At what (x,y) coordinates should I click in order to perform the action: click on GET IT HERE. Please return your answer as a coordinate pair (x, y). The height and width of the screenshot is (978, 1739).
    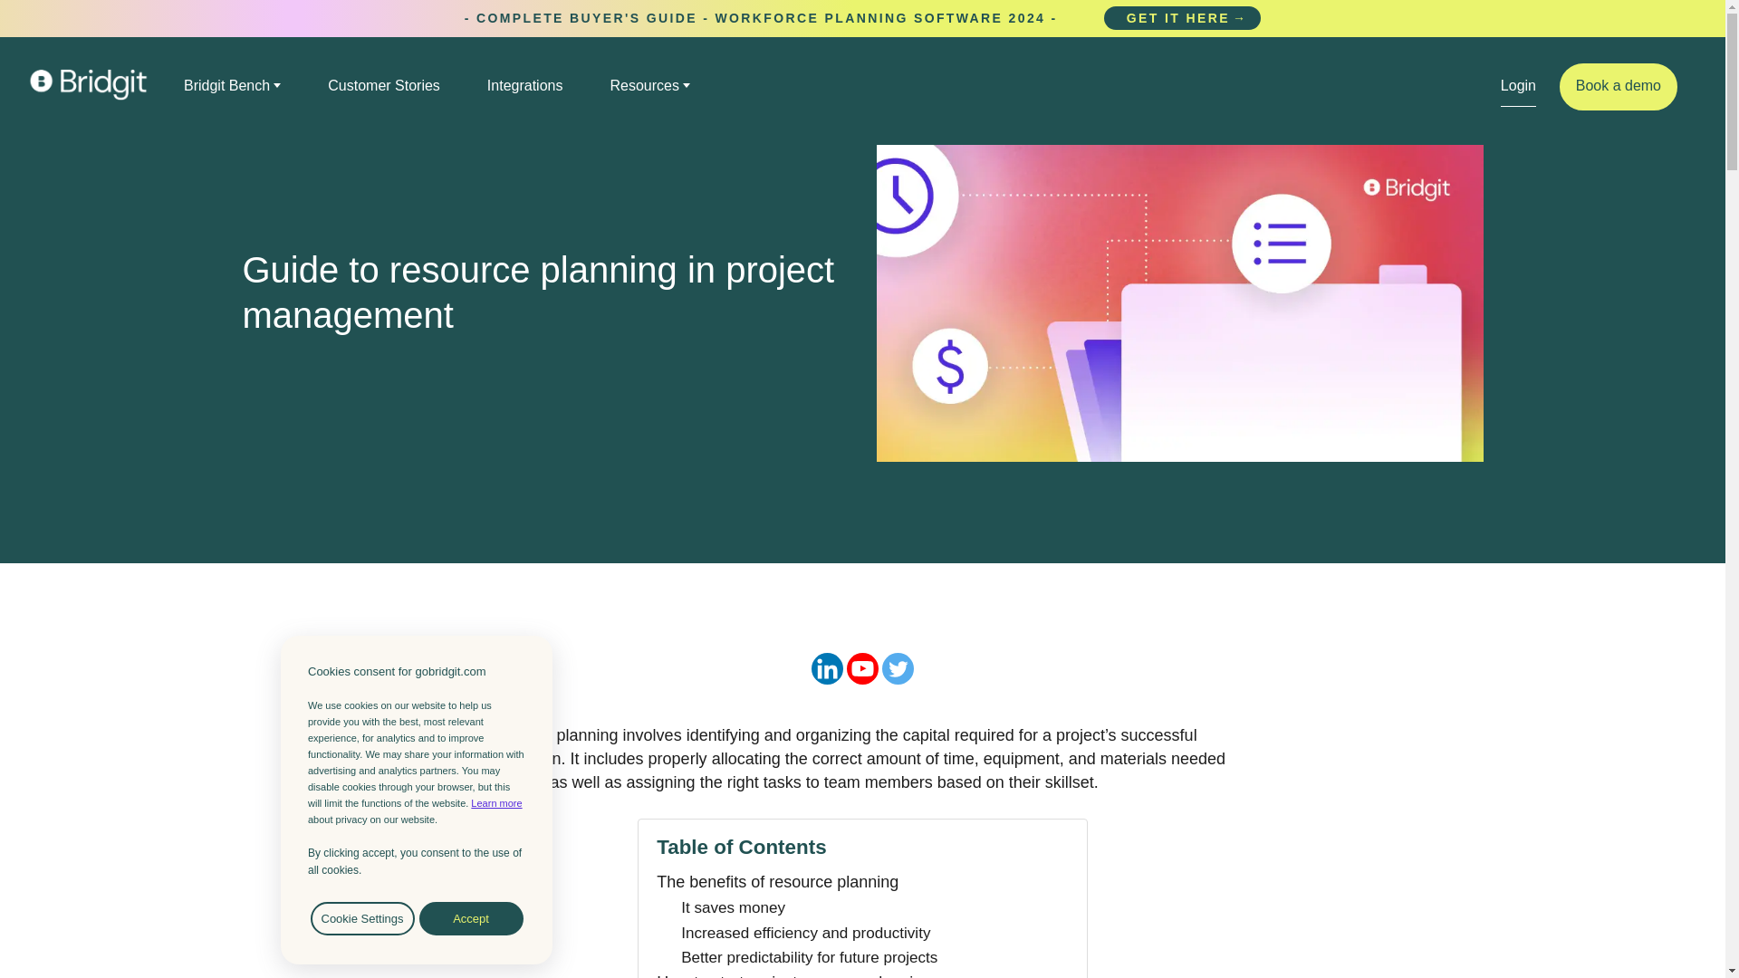
    Looking at the image, I should click on (1183, 18).